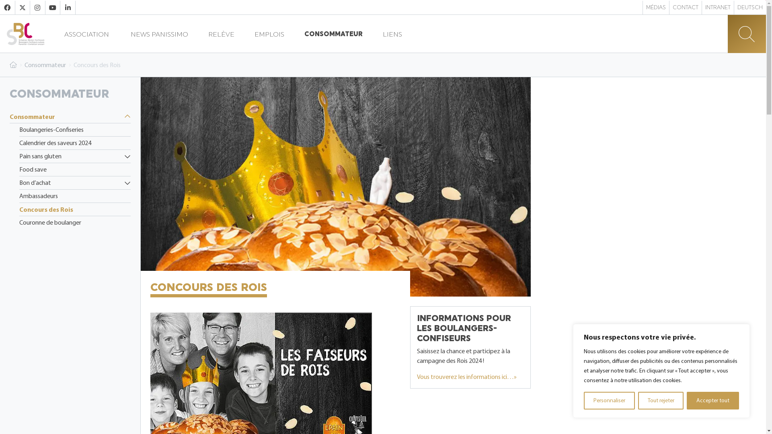 This screenshot has height=434, width=772. I want to click on LinkedIn, so click(68, 8).